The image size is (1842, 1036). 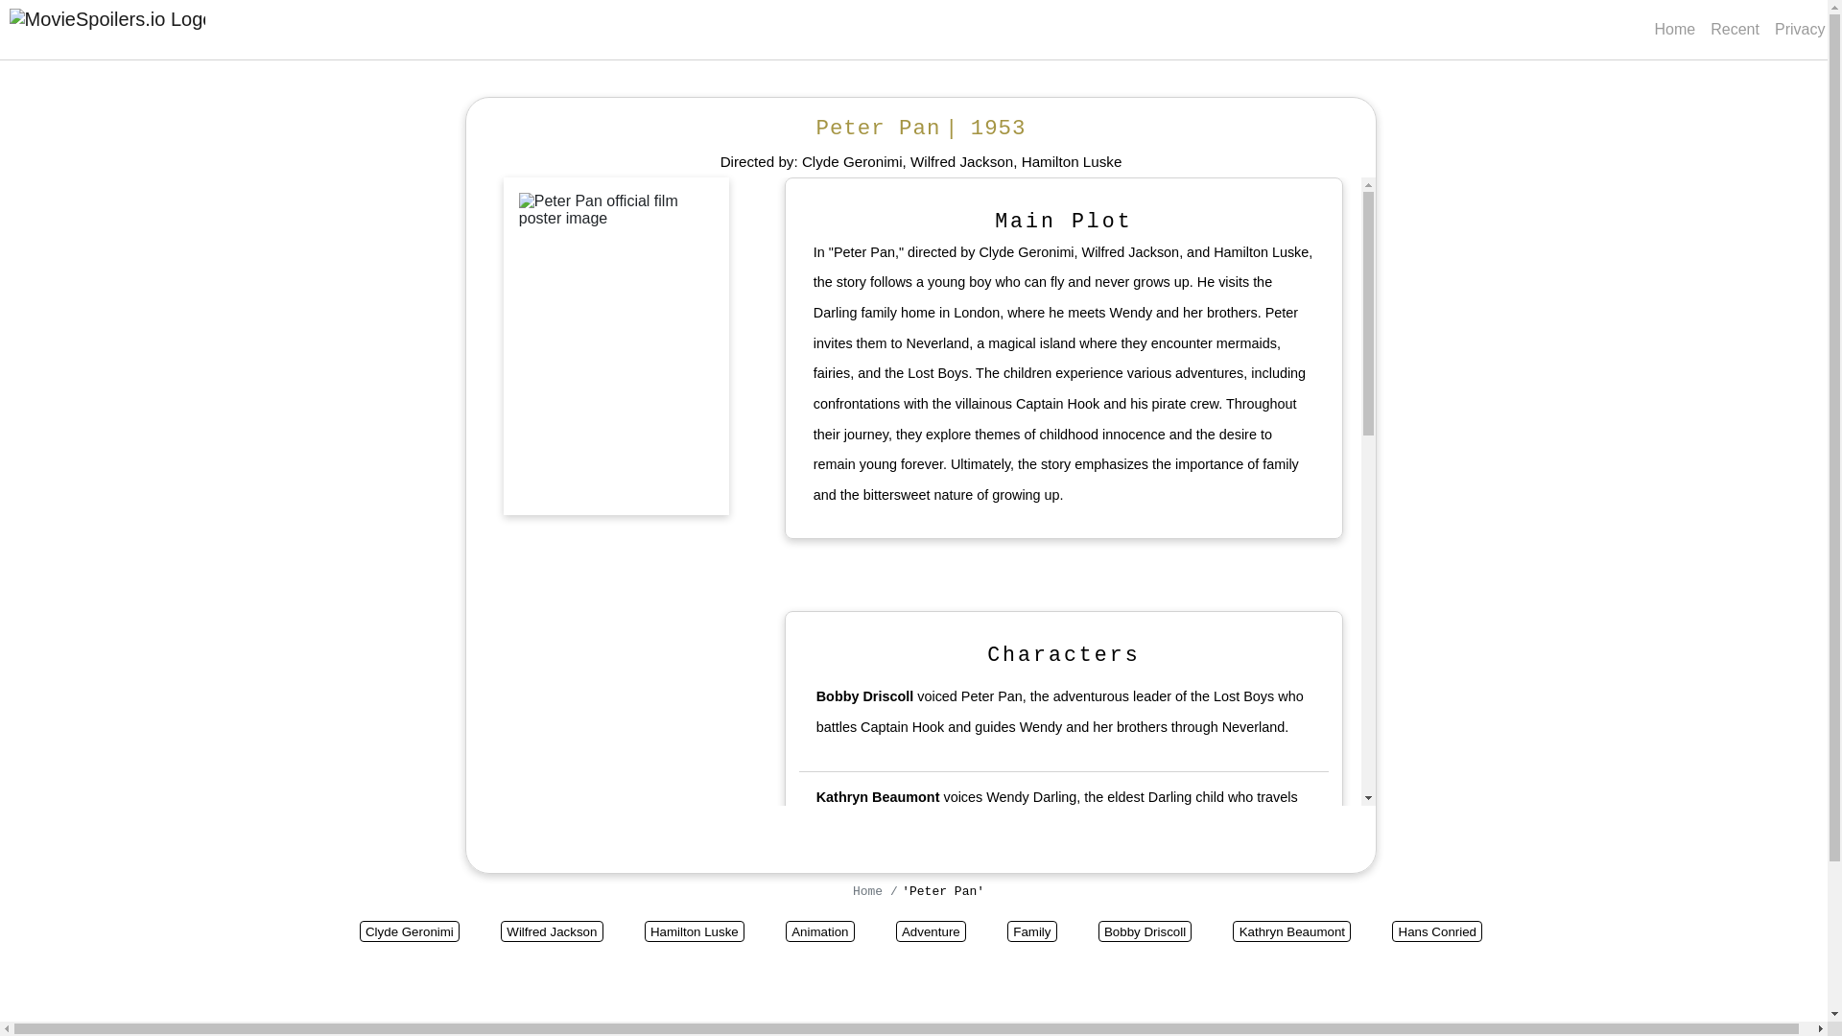 I want to click on Hans Conried, so click(x=861, y=929).